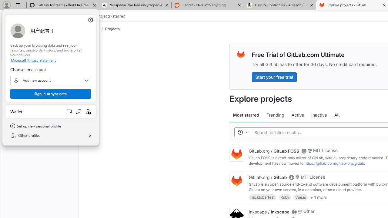 Image resolution: width=388 pixels, height=218 pixels. I want to click on hacktoberfest, so click(263, 197).